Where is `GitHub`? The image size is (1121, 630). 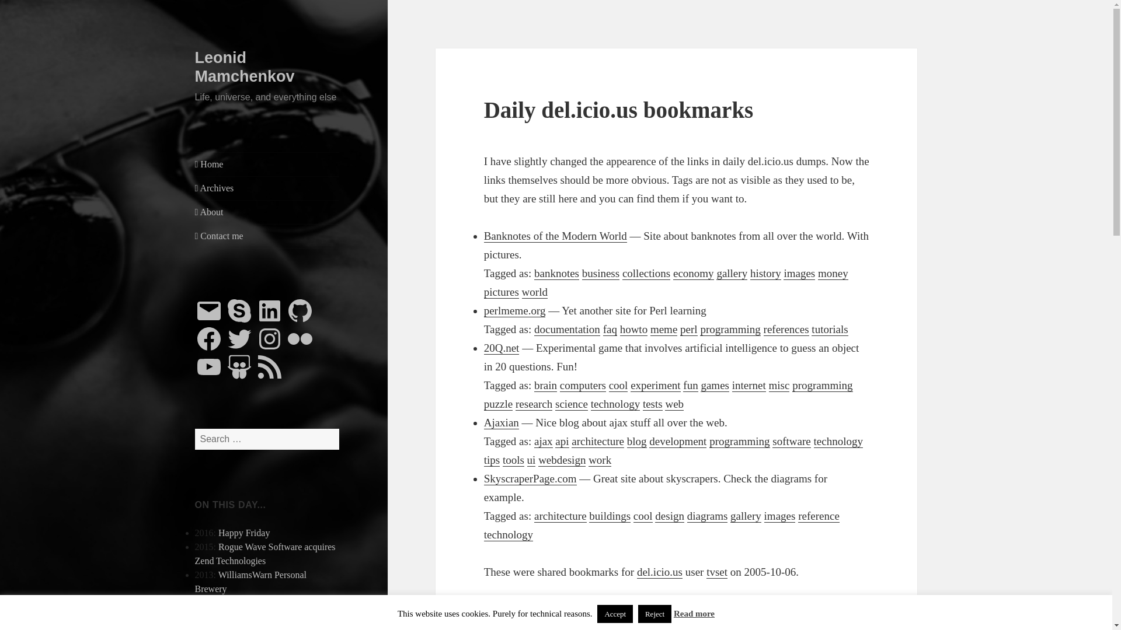 GitHub is located at coordinates (300, 310).